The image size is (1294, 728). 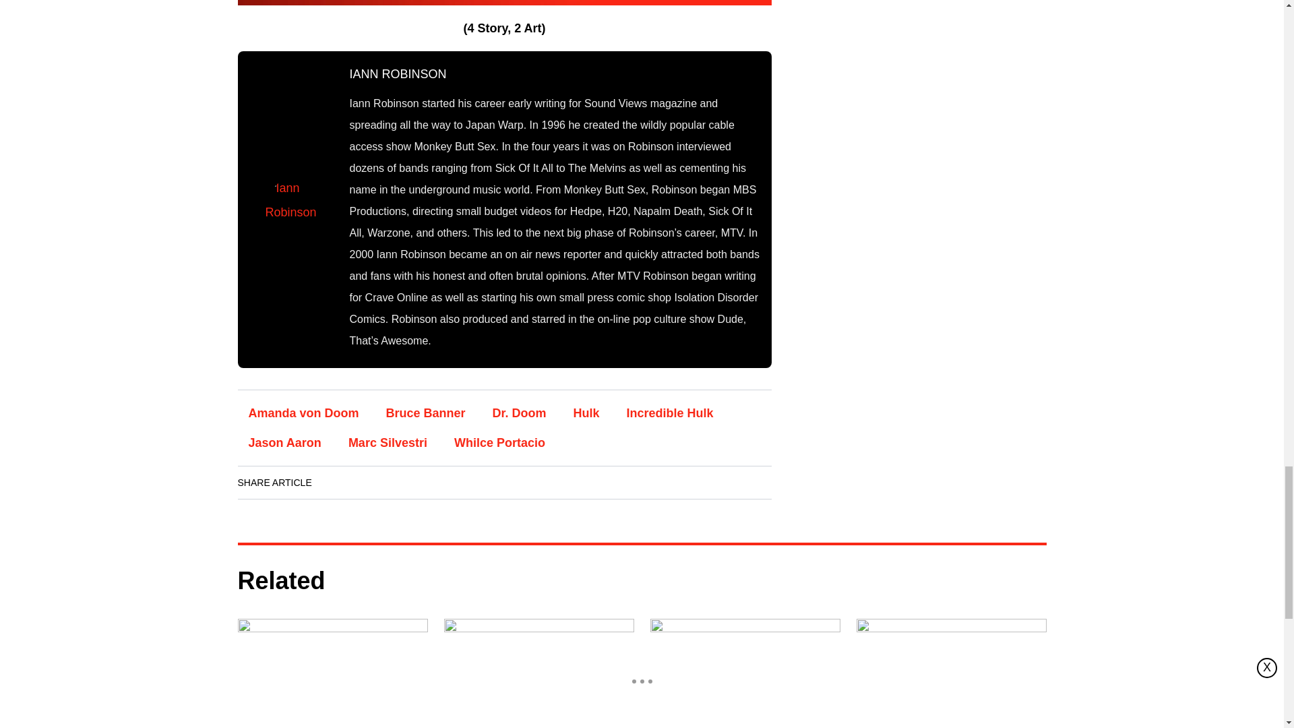 What do you see at coordinates (744, 671) in the screenshot?
I see `Comic-Con 2013 Schedule: Day 1` at bounding box center [744, 671].